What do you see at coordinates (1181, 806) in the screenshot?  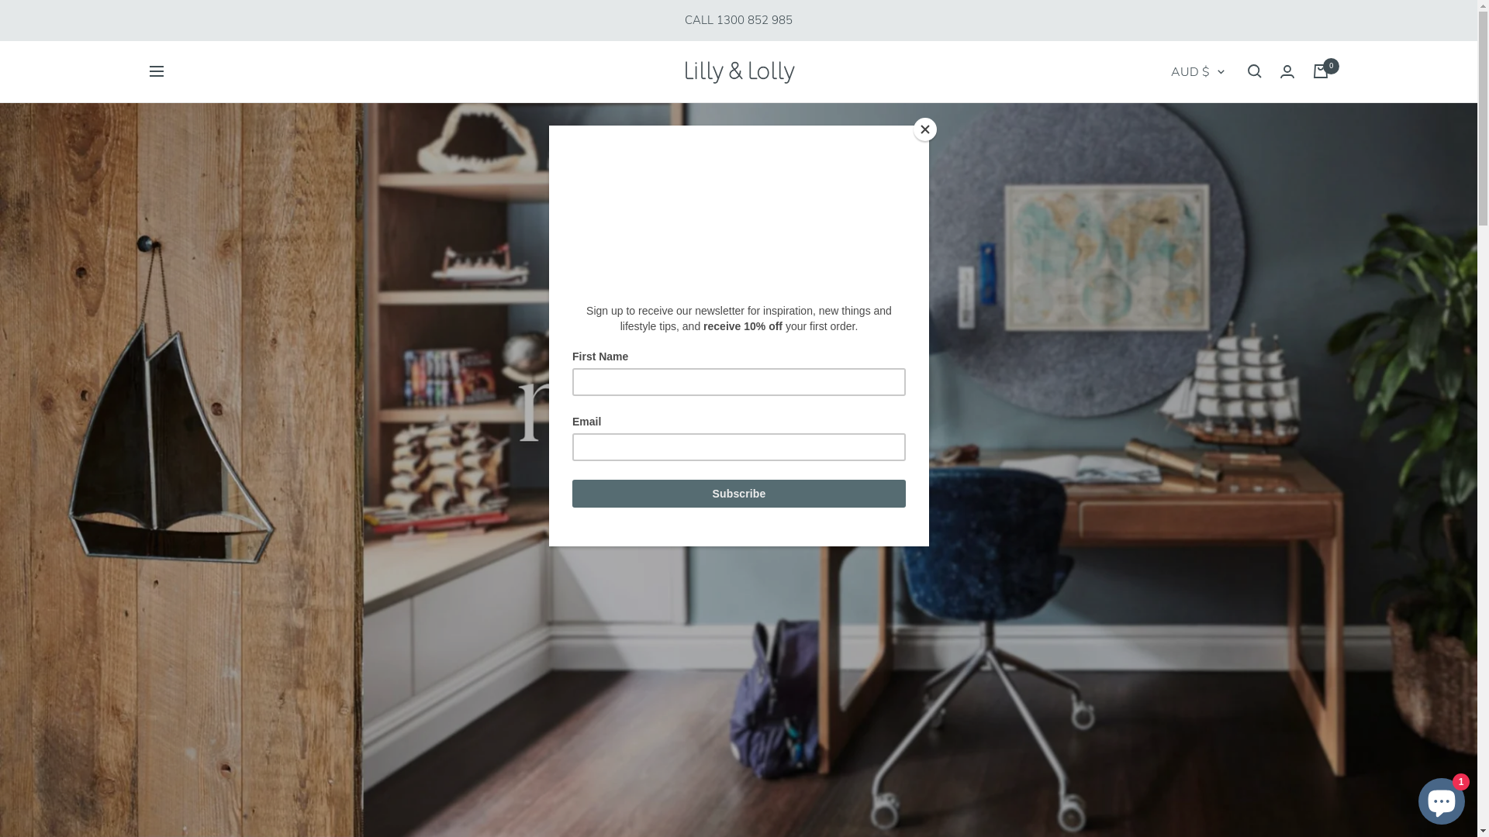 I see `CZK` at bounding box center [1181, 806].